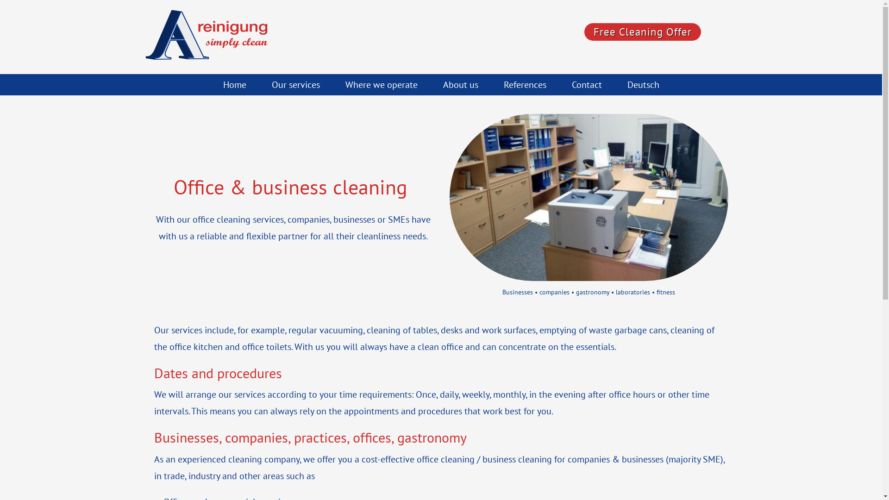 This screenshot has height=500, width=889. What do you see at coordinates (234, 85) in the screenshot?
I see `Home` at bounding box center [234, 85].